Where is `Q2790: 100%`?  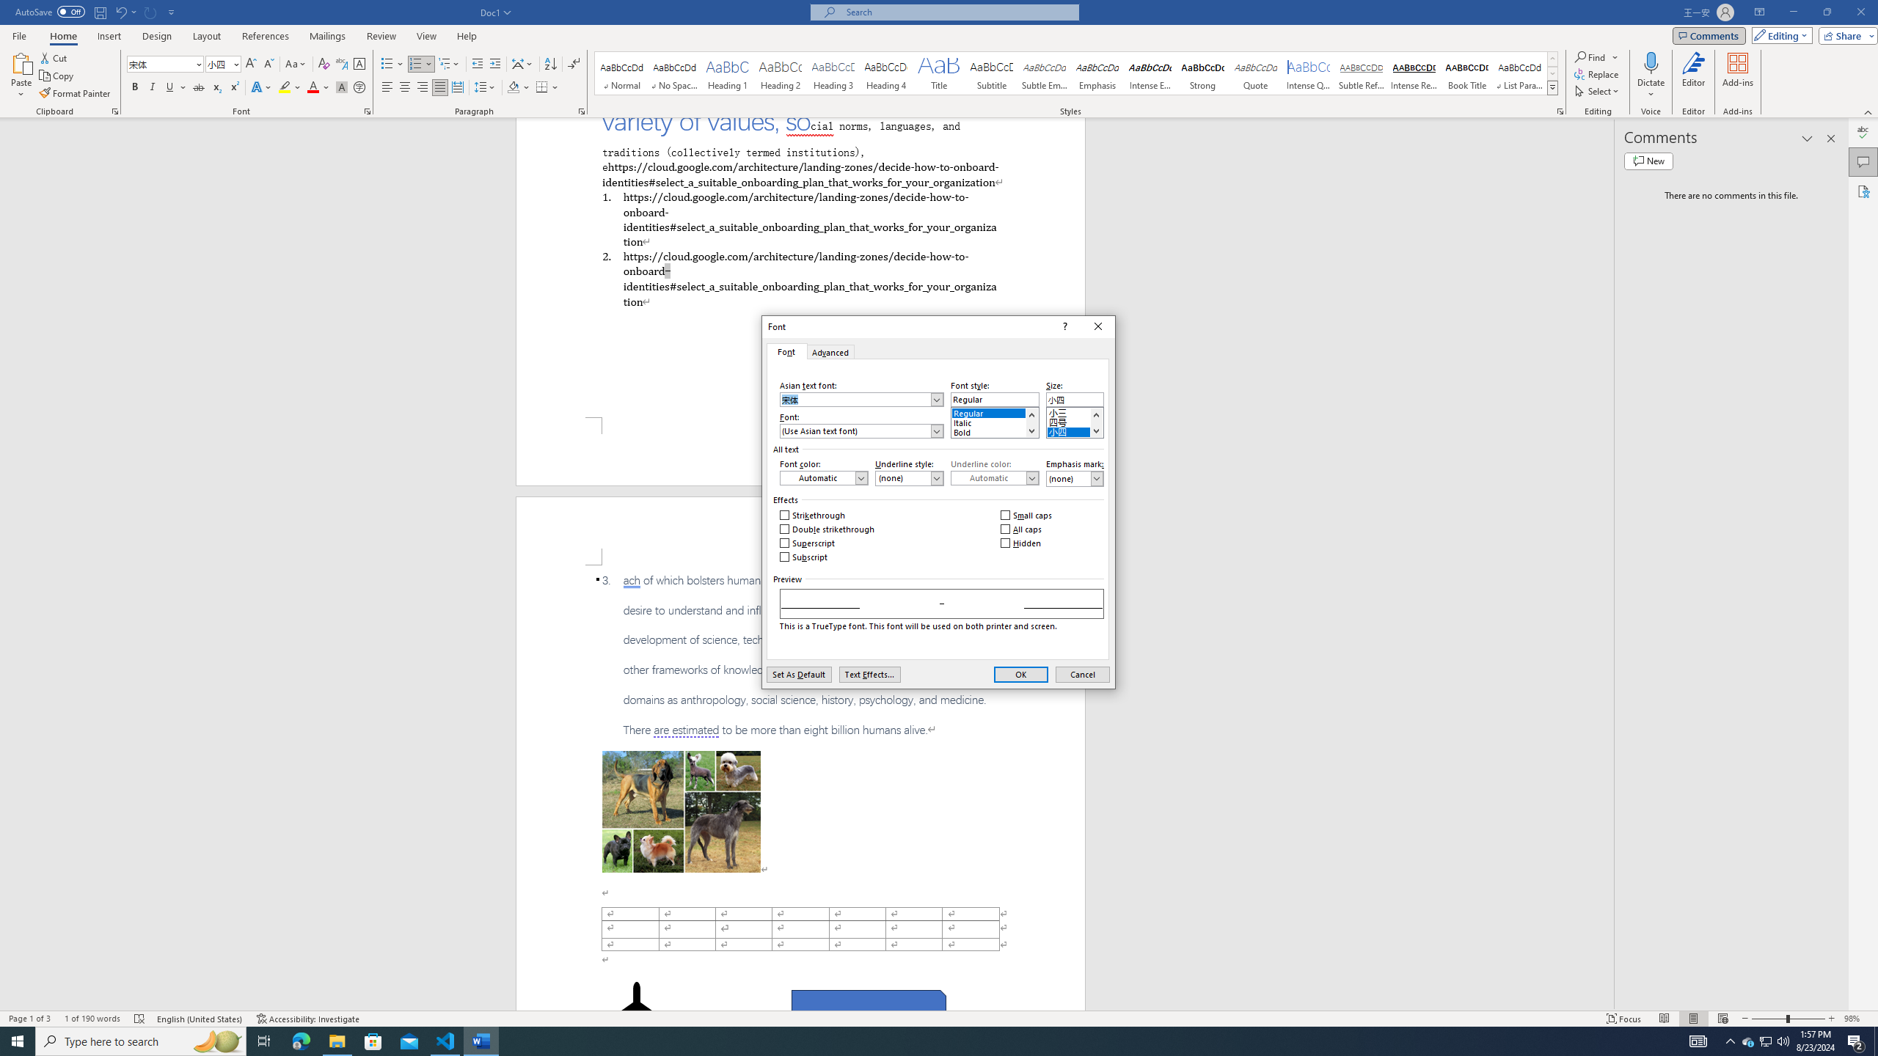 Q2790: 100% is located at coordinates (1783, 1041).